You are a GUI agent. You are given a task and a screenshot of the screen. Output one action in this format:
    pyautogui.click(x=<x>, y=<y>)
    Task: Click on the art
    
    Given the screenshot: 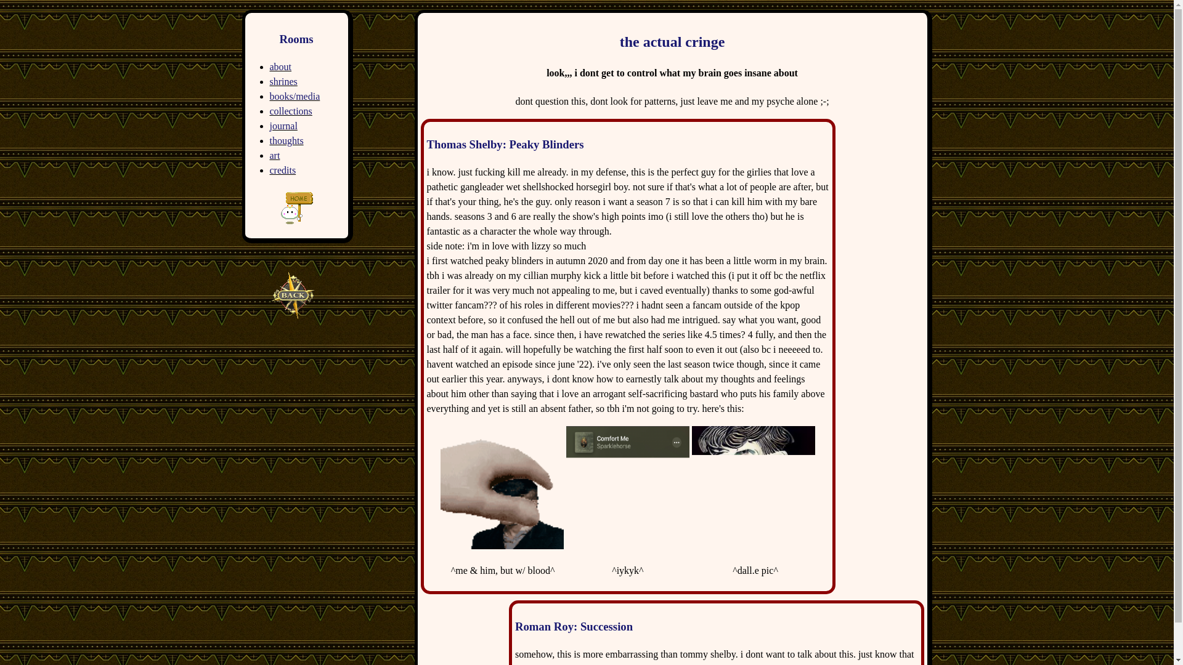 What is the action you would take?
    pyautogui.click(x=275, y=155)
    